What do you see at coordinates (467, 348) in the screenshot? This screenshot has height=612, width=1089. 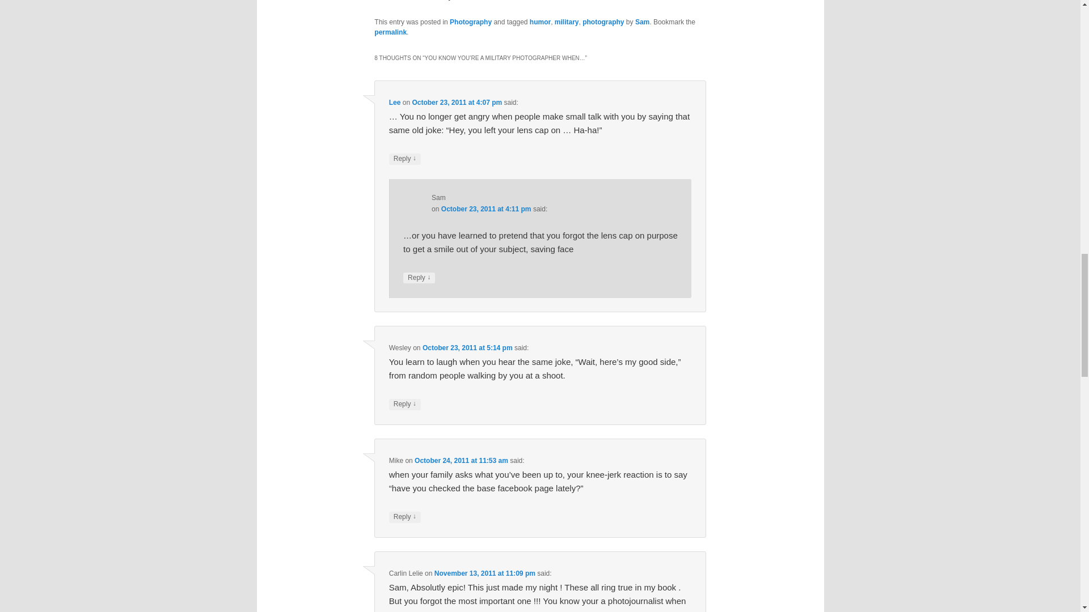 I see `October 23, 2011 at 5:14 pm` at bounding box center [467, 348].